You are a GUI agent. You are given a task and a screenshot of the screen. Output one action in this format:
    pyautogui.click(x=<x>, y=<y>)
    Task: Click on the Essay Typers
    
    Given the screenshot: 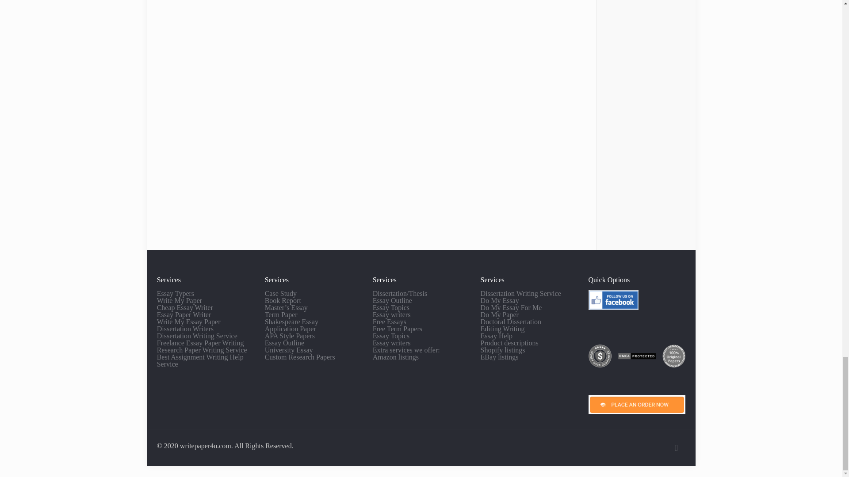 What is the action you would take?
    pyautogui.click(x=176, y=293)
    